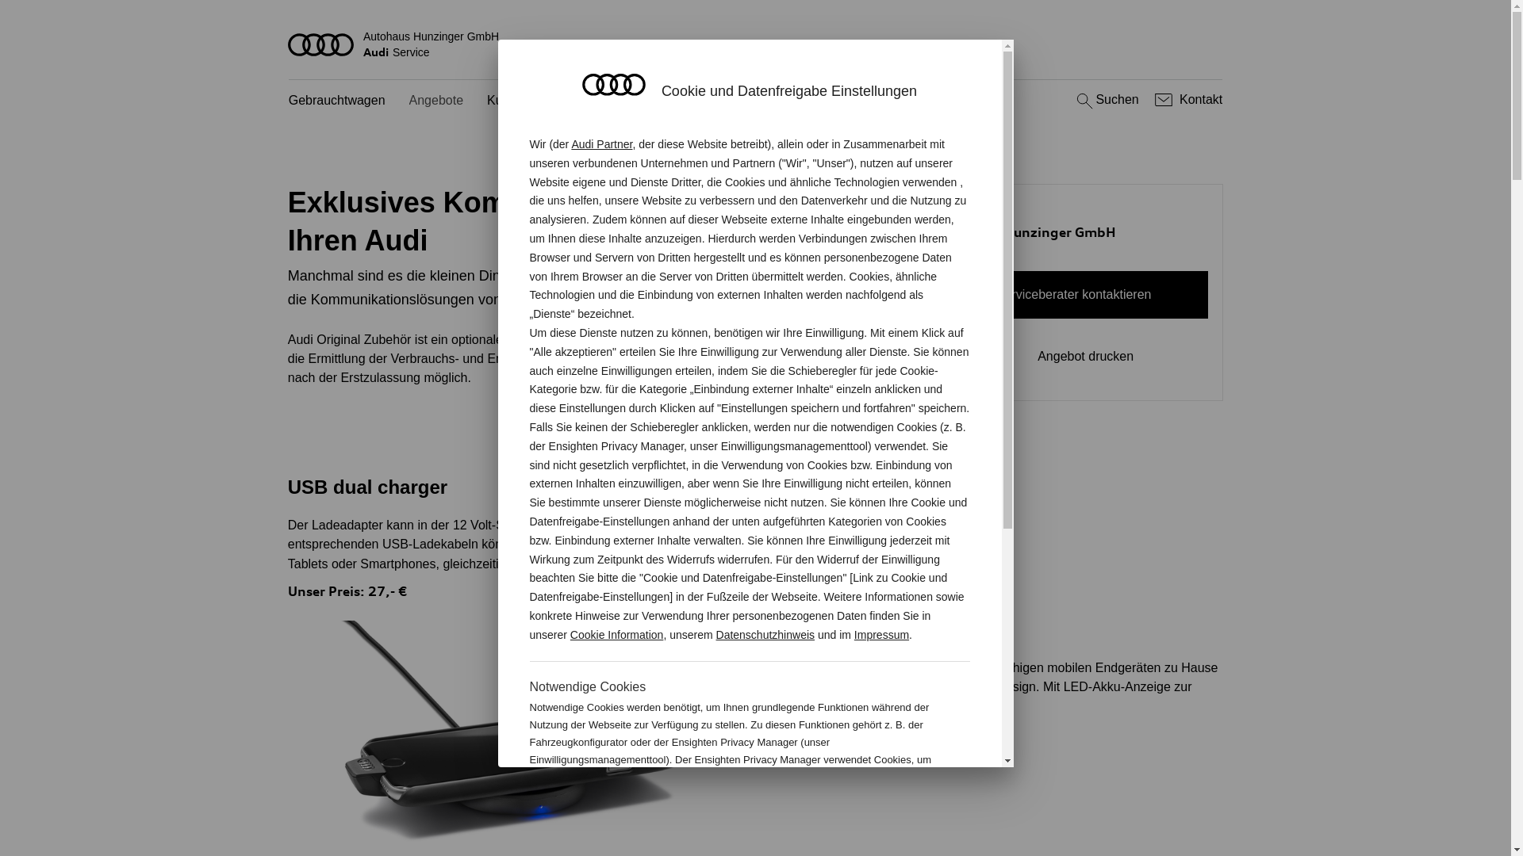  I want to click on Impressum, so click(882, 635).